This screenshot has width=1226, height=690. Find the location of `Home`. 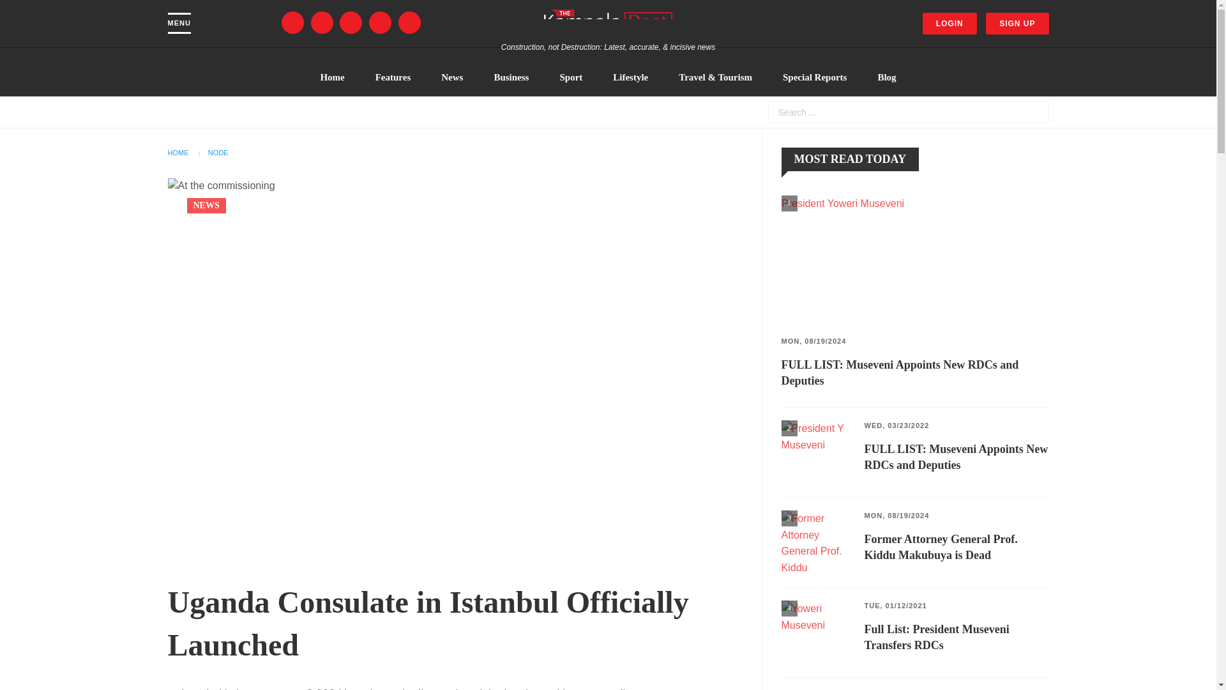

Home is located at coordinates (608, 24).